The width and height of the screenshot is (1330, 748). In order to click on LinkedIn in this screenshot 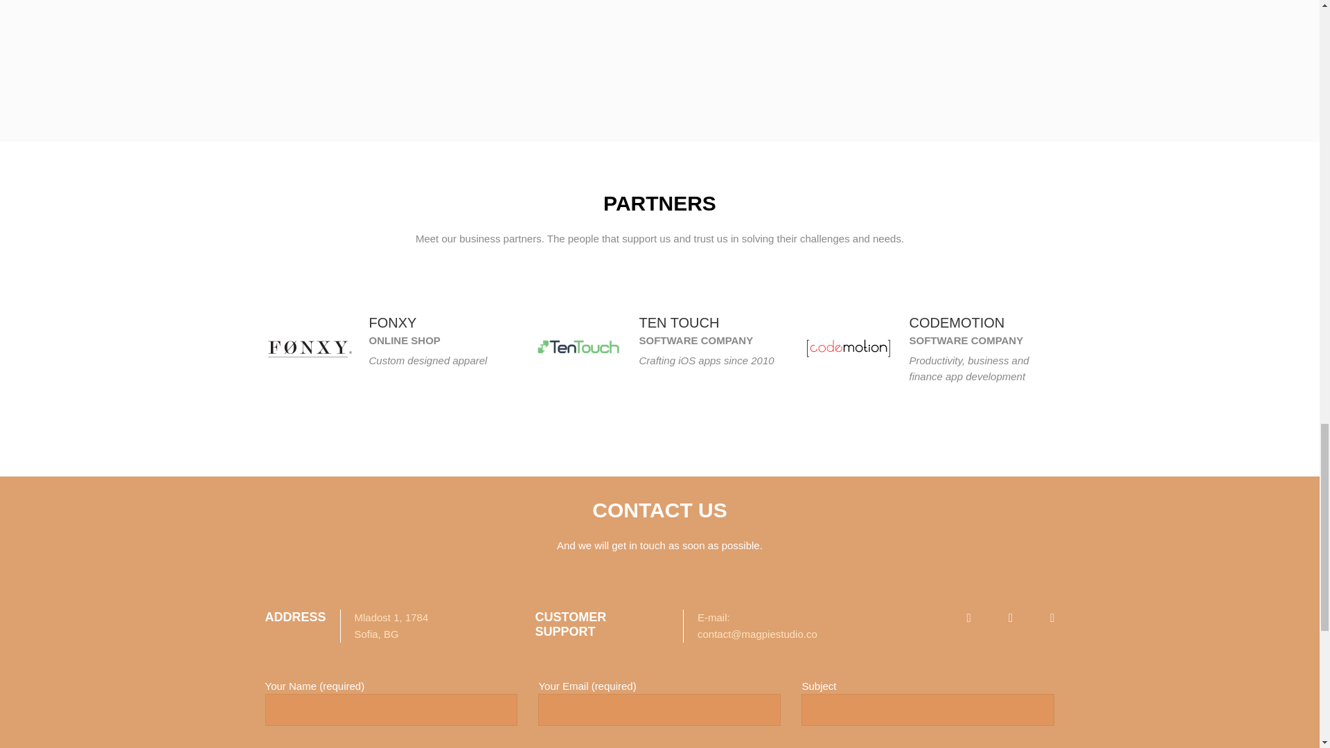, I will do `click(420, 384)`.